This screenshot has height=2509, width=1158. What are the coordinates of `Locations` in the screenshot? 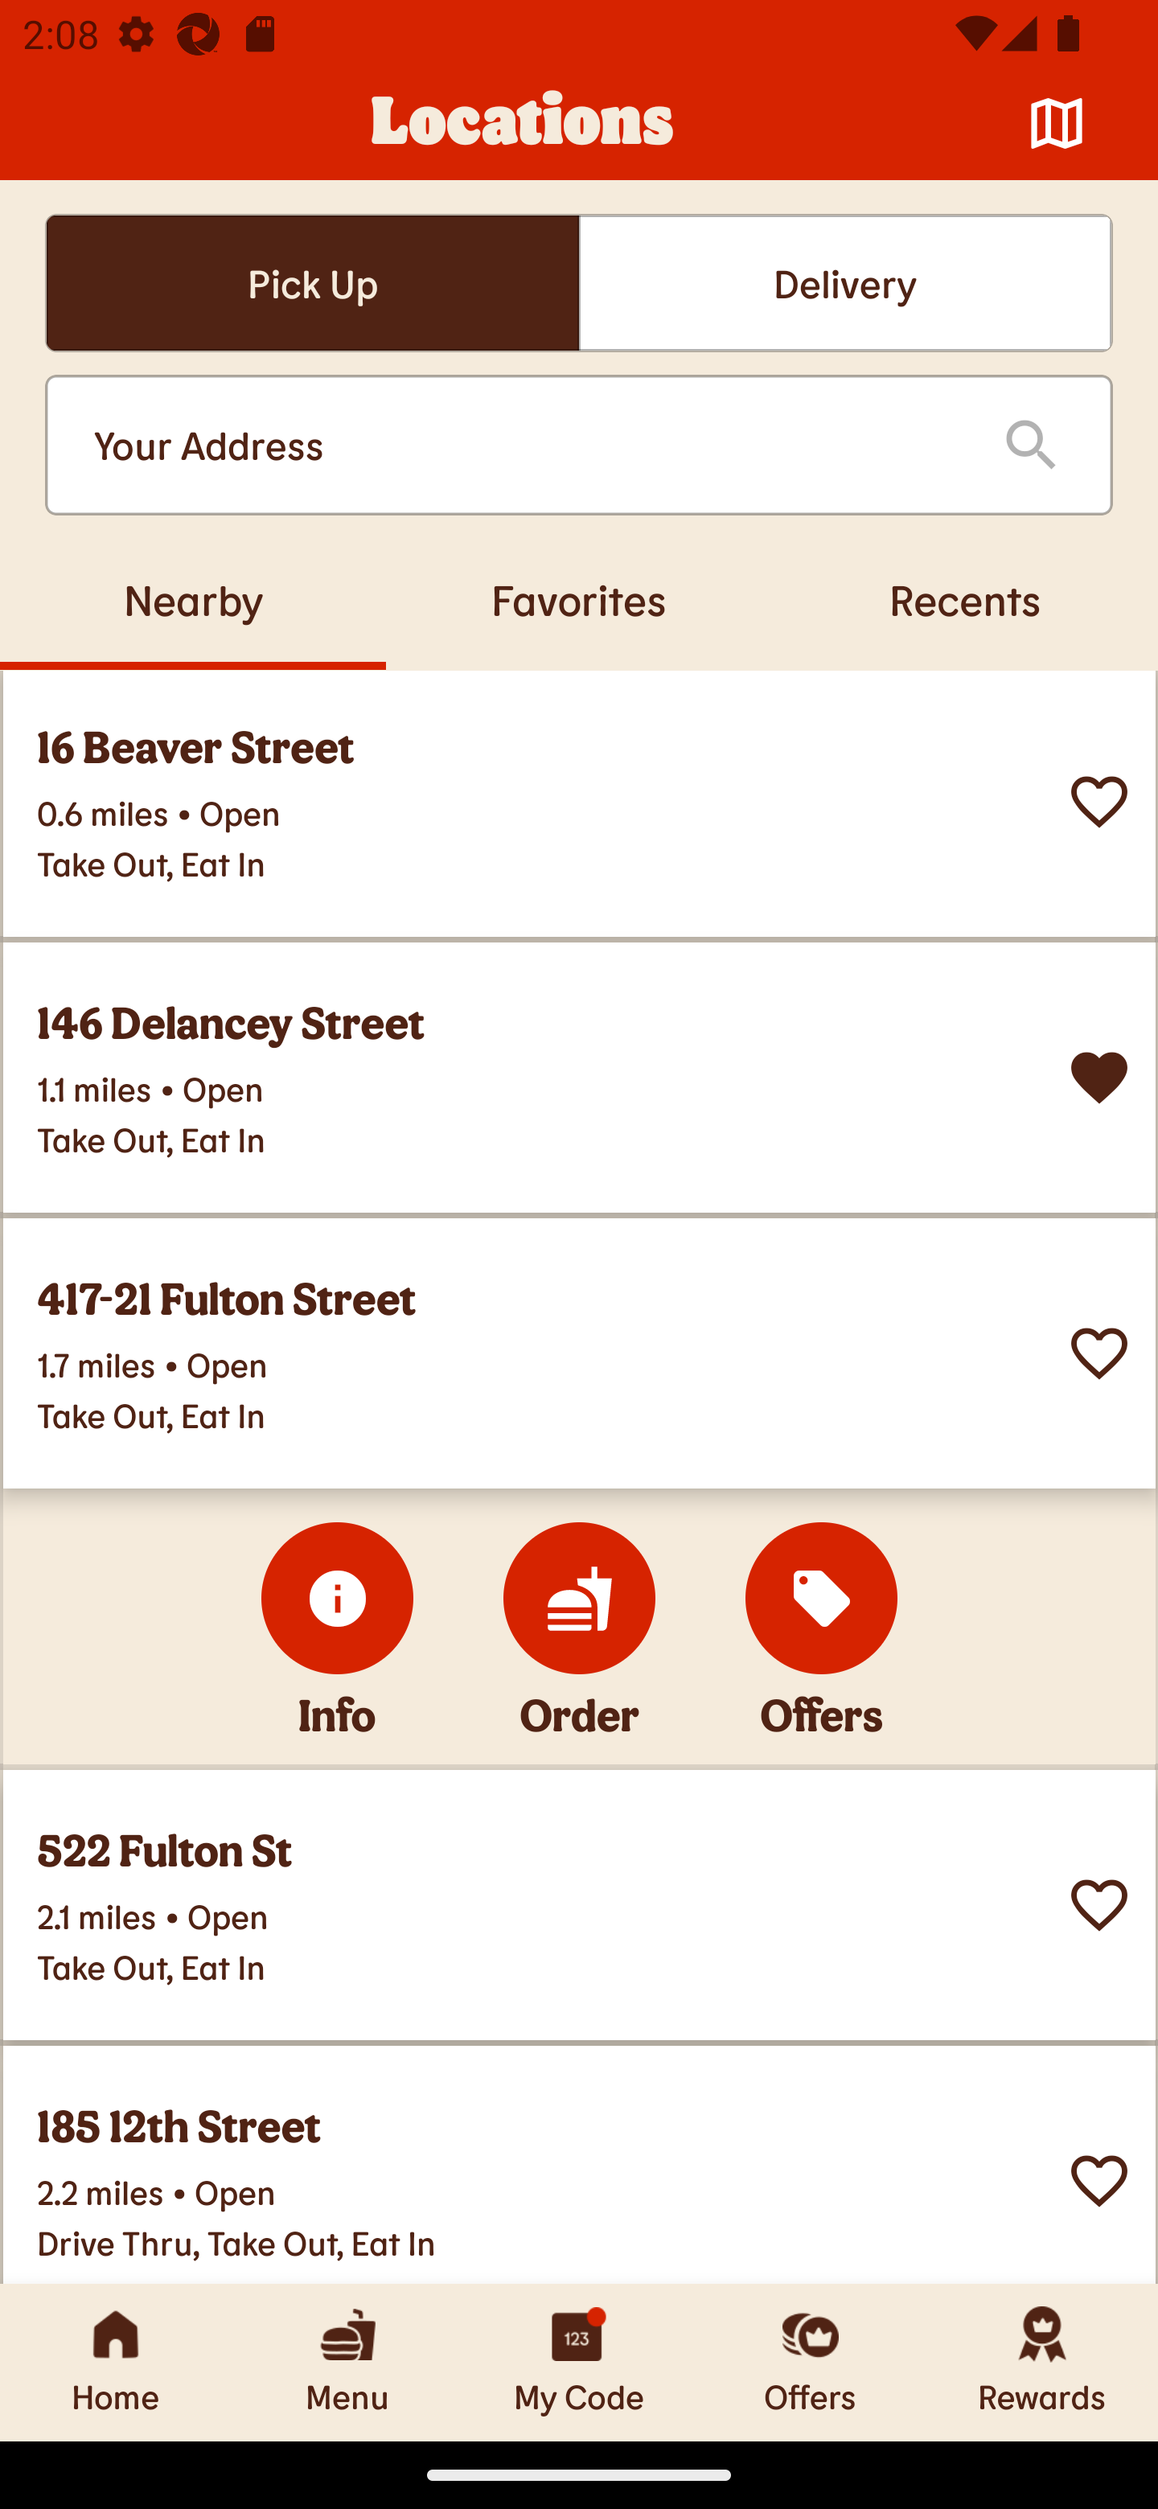 It's located at (523, 124).